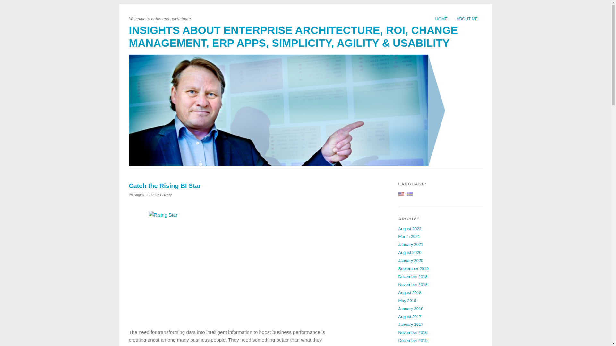 Image resolution: width=616 pixels, height=346 pixels. I want to click on December 2018, so click(413, 276).